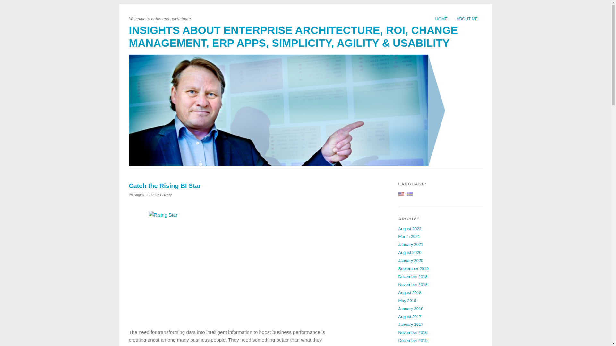 Image resolution: width=616 pixels, height=346 pixels. I want to click on December 2018, so click(413, 276).